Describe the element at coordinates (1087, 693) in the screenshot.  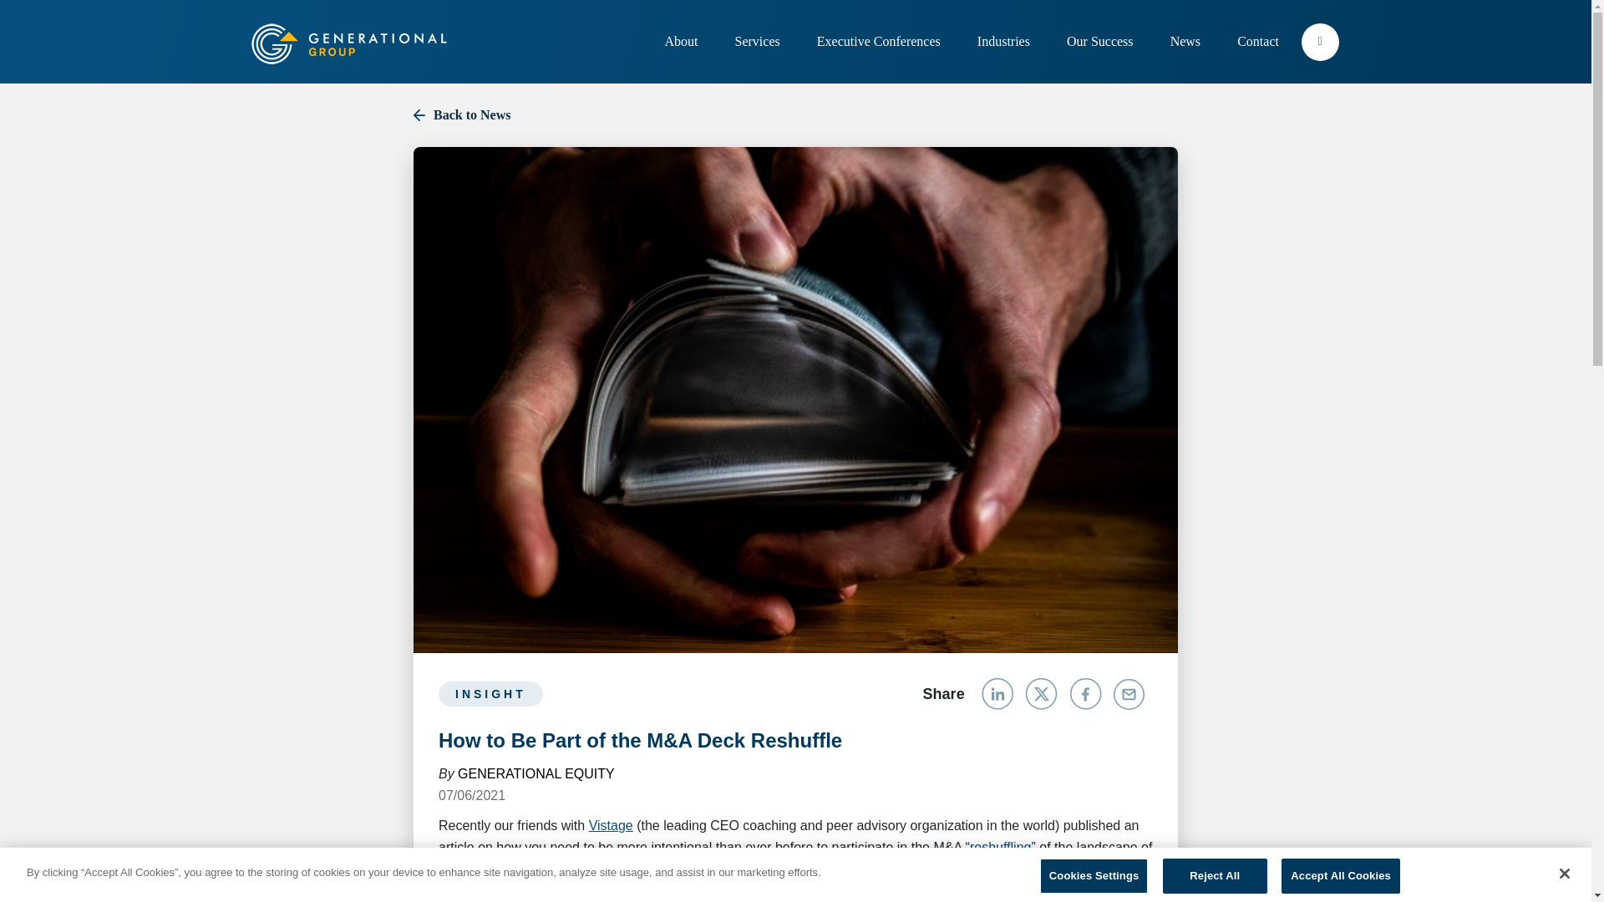
I see `Share on Facebook` at that location.